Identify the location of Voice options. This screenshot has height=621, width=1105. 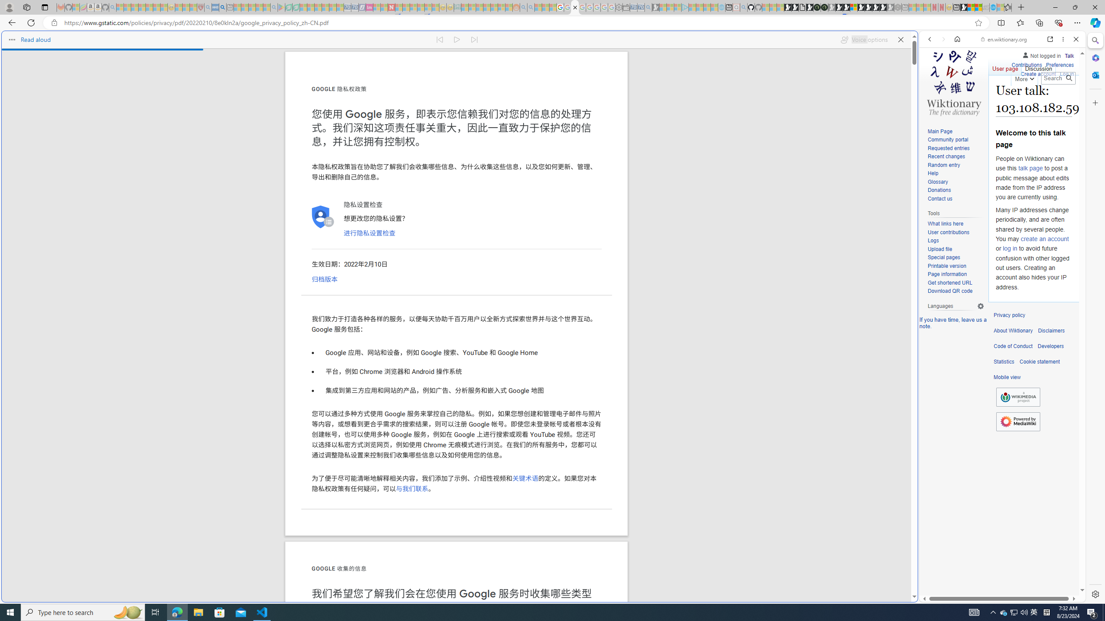
(864, 40).